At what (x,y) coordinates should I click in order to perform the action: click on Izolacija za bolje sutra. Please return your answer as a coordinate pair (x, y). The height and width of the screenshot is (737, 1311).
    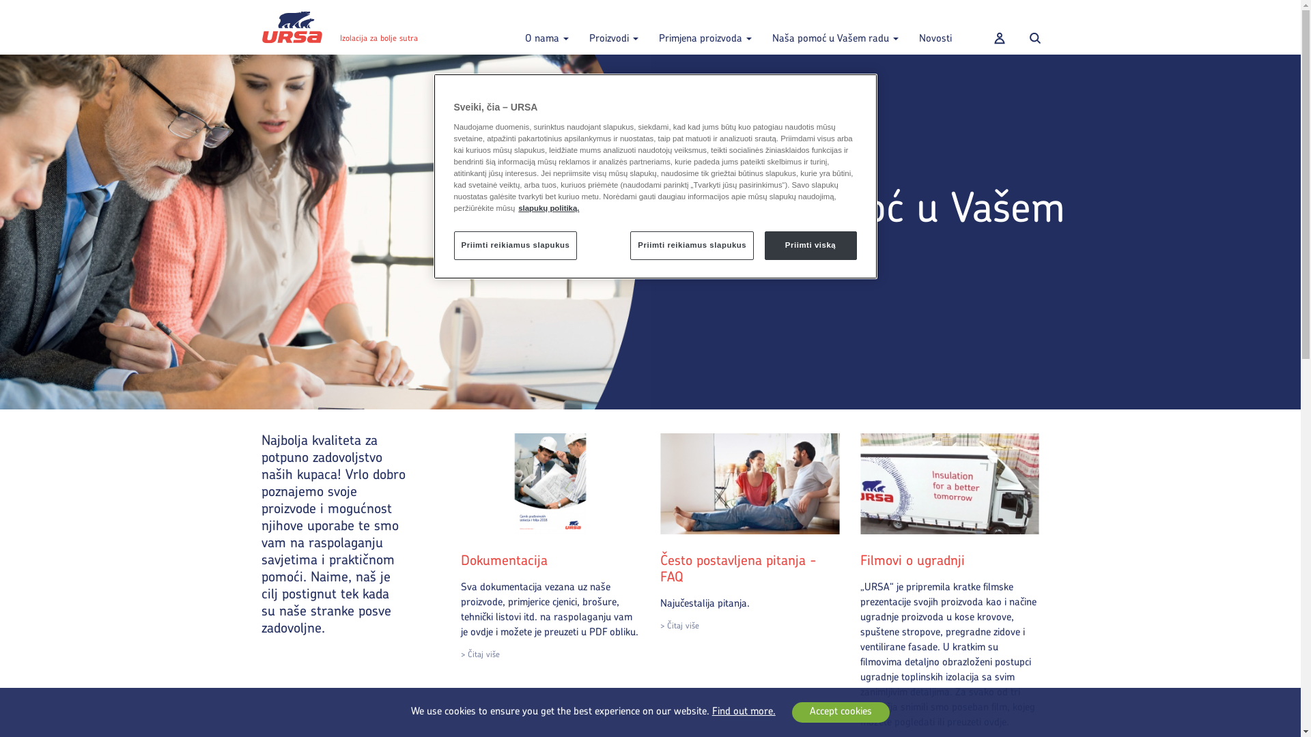
    Looking at the image, I should click on (340, 27).